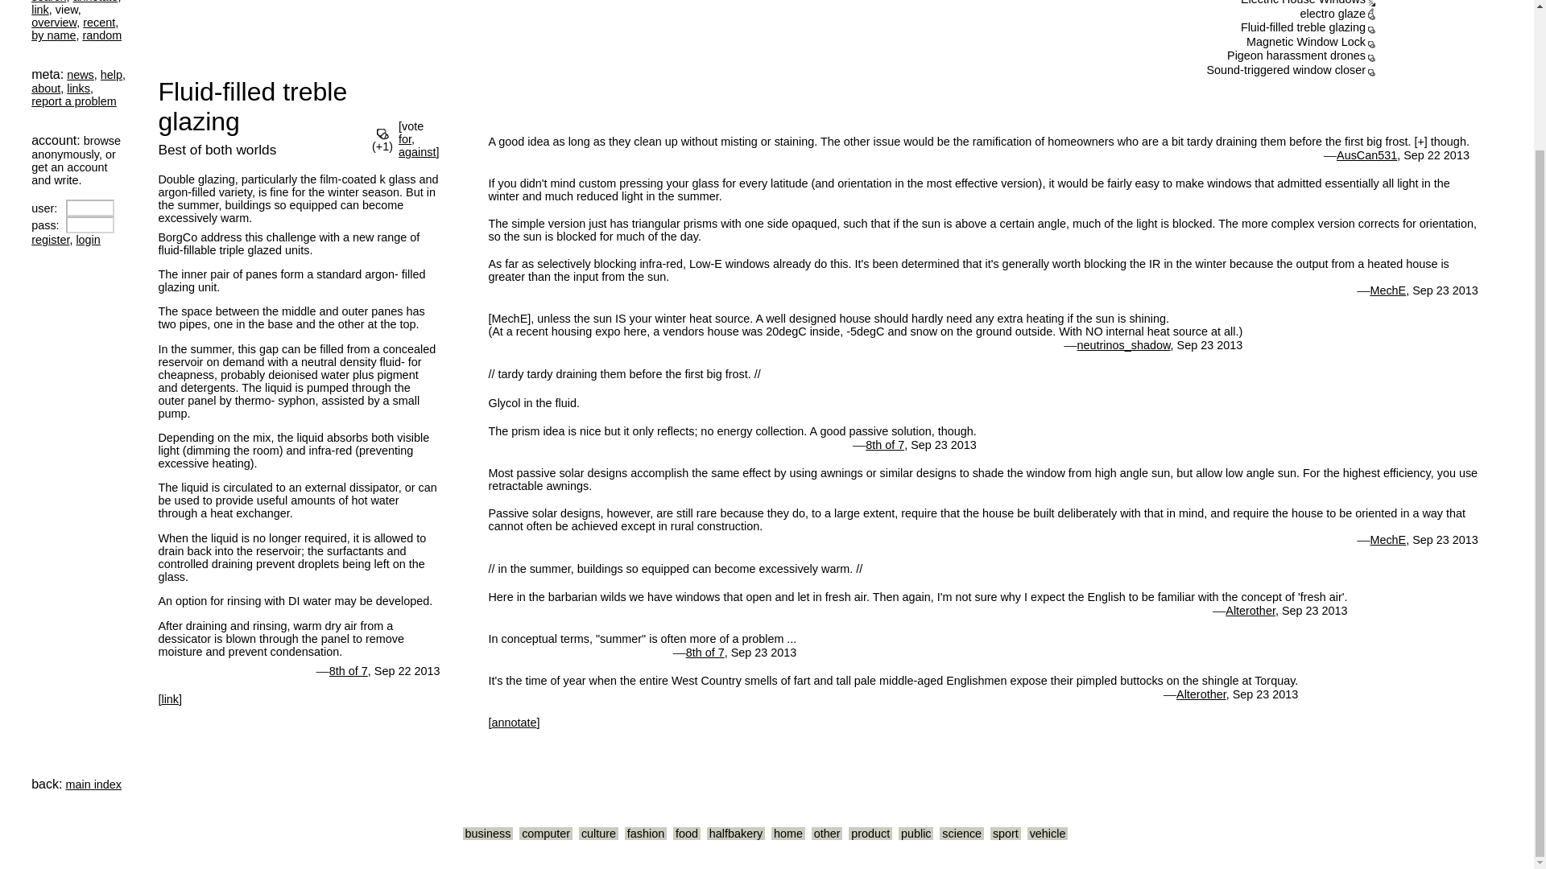  Describe the element at coordinates (88, 240) in the screenshot. I see `login` at that location.